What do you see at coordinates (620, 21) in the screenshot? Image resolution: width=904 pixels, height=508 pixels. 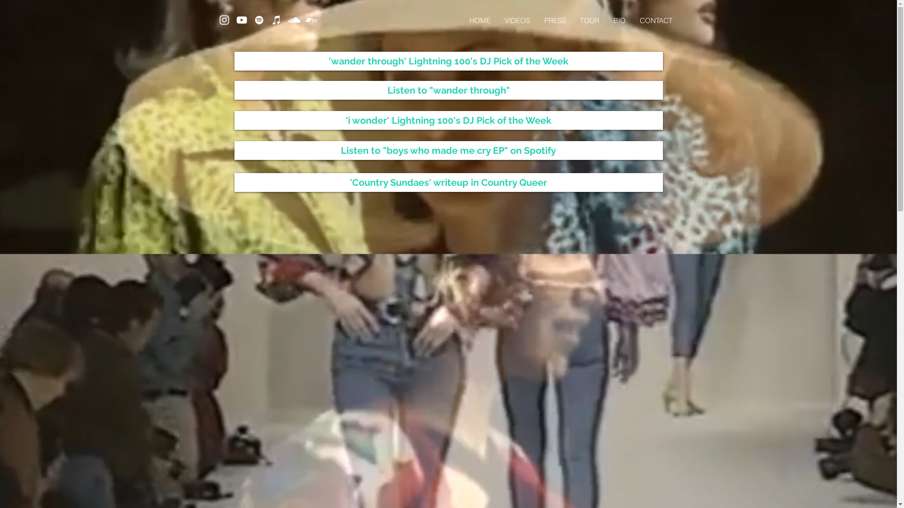 I see `BIO` at bounding box center [620, 21].